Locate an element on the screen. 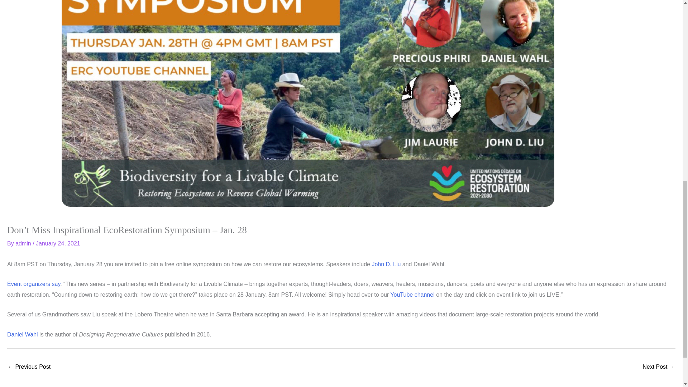 This screenshot has width=688, height=387. John D. Liu is located at coordinates (386, 264).